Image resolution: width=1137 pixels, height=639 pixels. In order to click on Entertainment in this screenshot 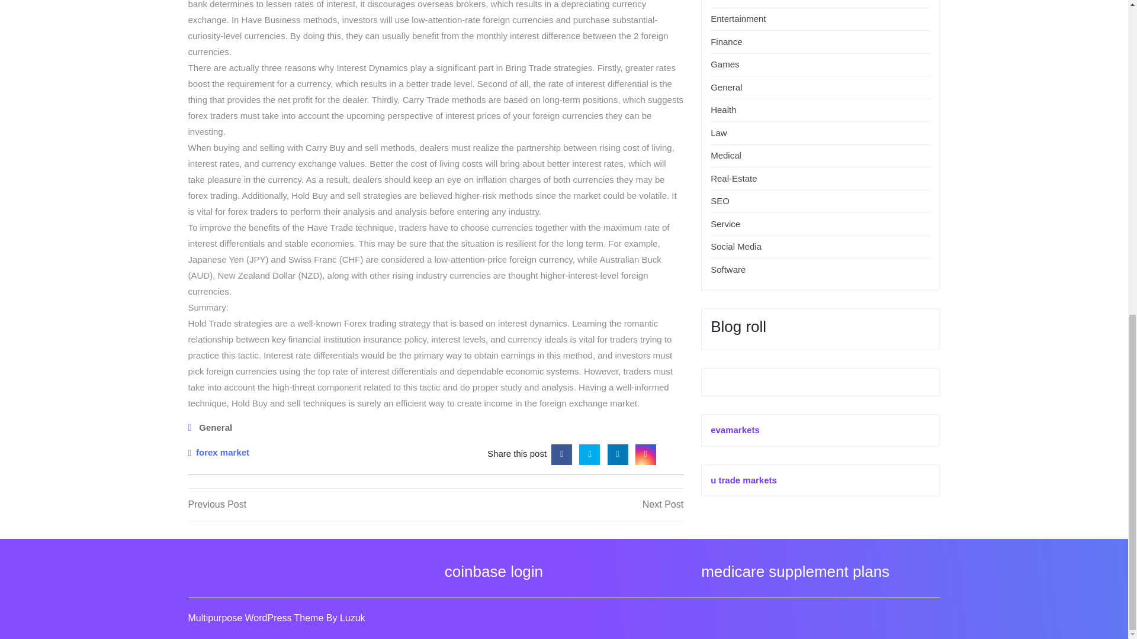, I will do `click(734, 177)`.